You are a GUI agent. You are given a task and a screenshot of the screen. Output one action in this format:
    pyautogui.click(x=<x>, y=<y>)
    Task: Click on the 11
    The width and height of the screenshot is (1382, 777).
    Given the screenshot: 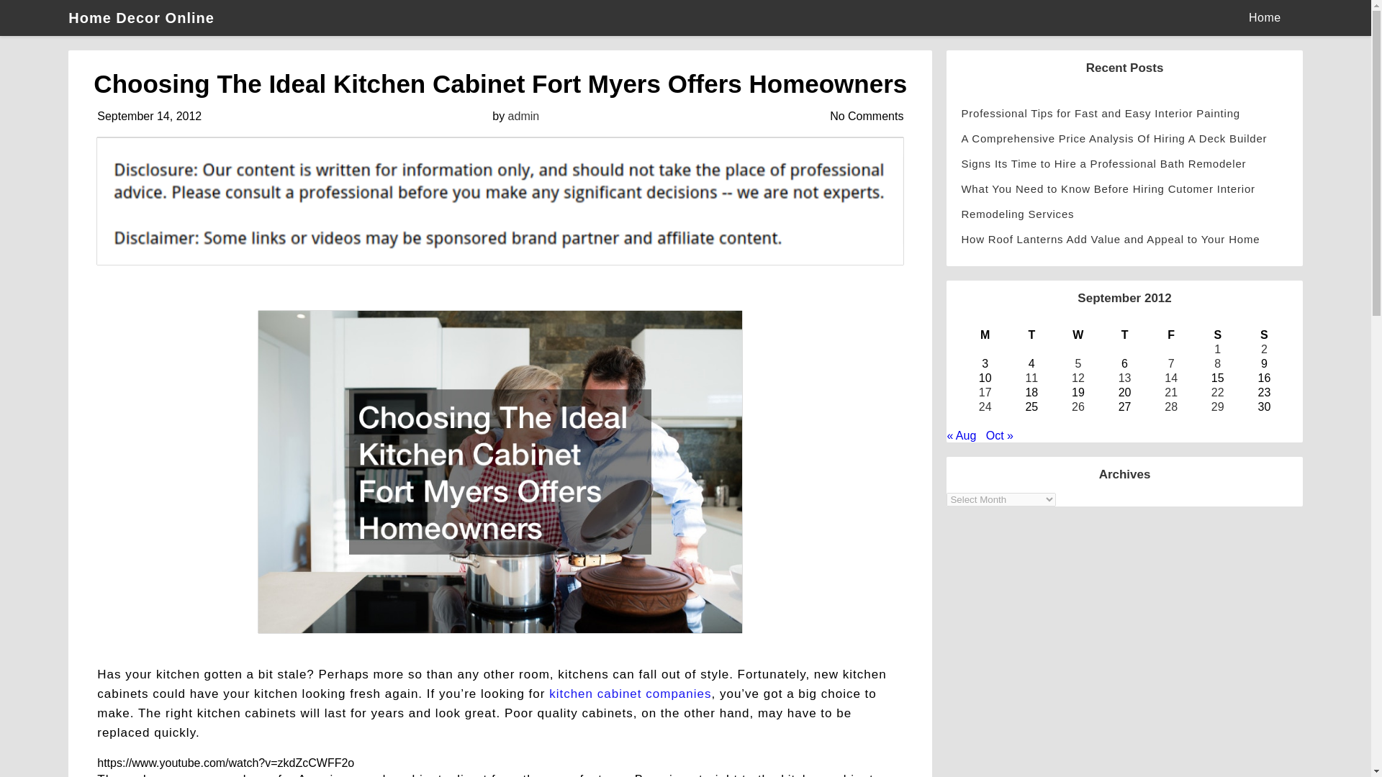 What is the action you would take?
    pyautogui.click(x=1031, y=378)
    